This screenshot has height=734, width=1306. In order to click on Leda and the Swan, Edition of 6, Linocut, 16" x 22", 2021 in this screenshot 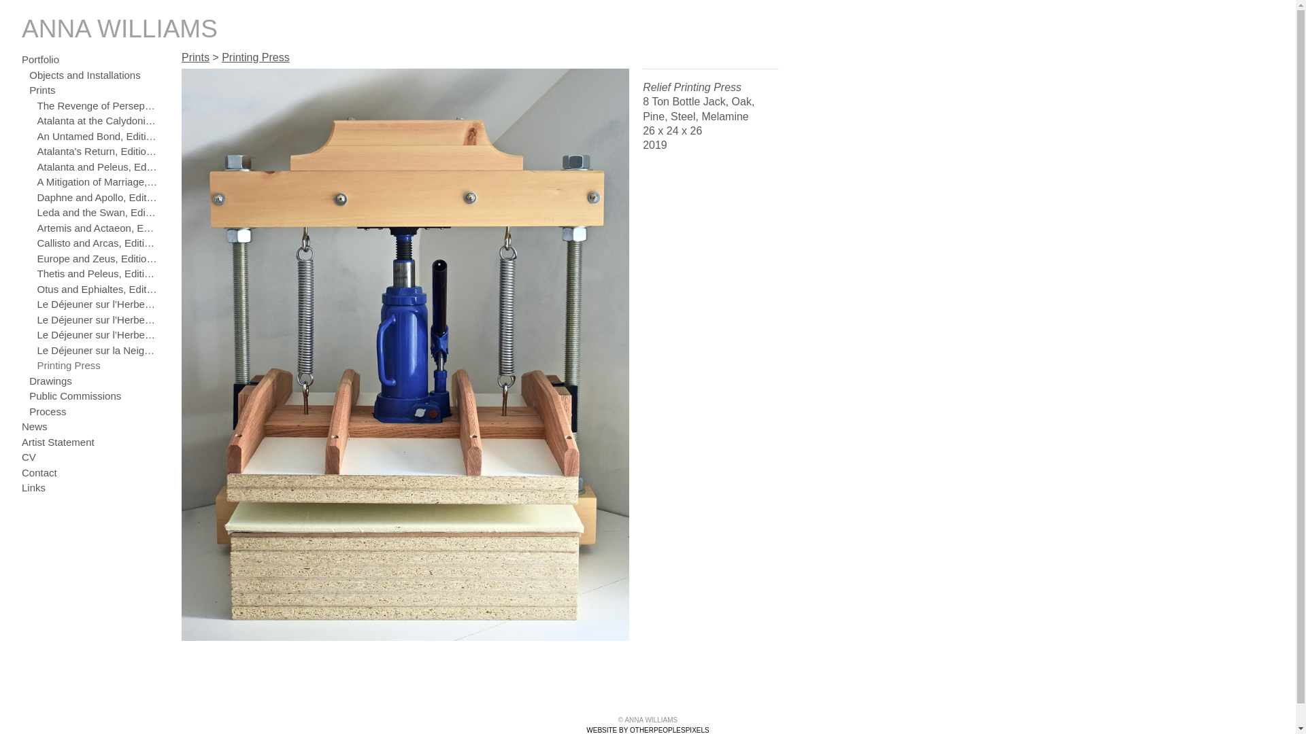, I will do `click(97, 213)`.